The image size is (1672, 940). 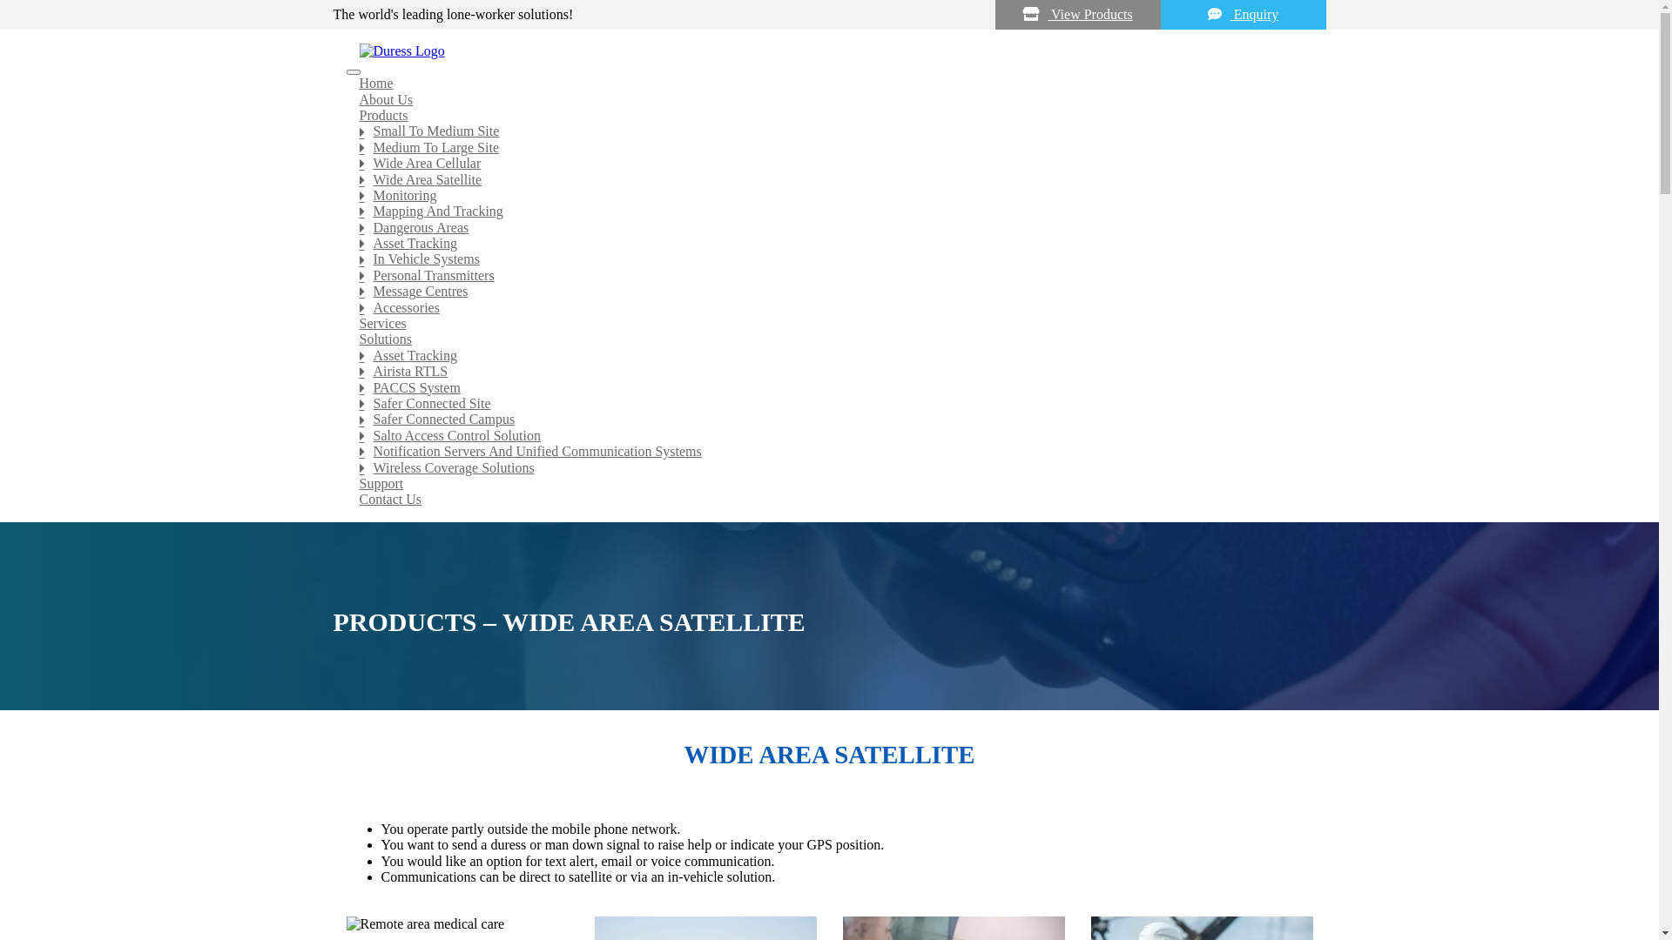 I want to click on Support, so click(x=709, y=484).